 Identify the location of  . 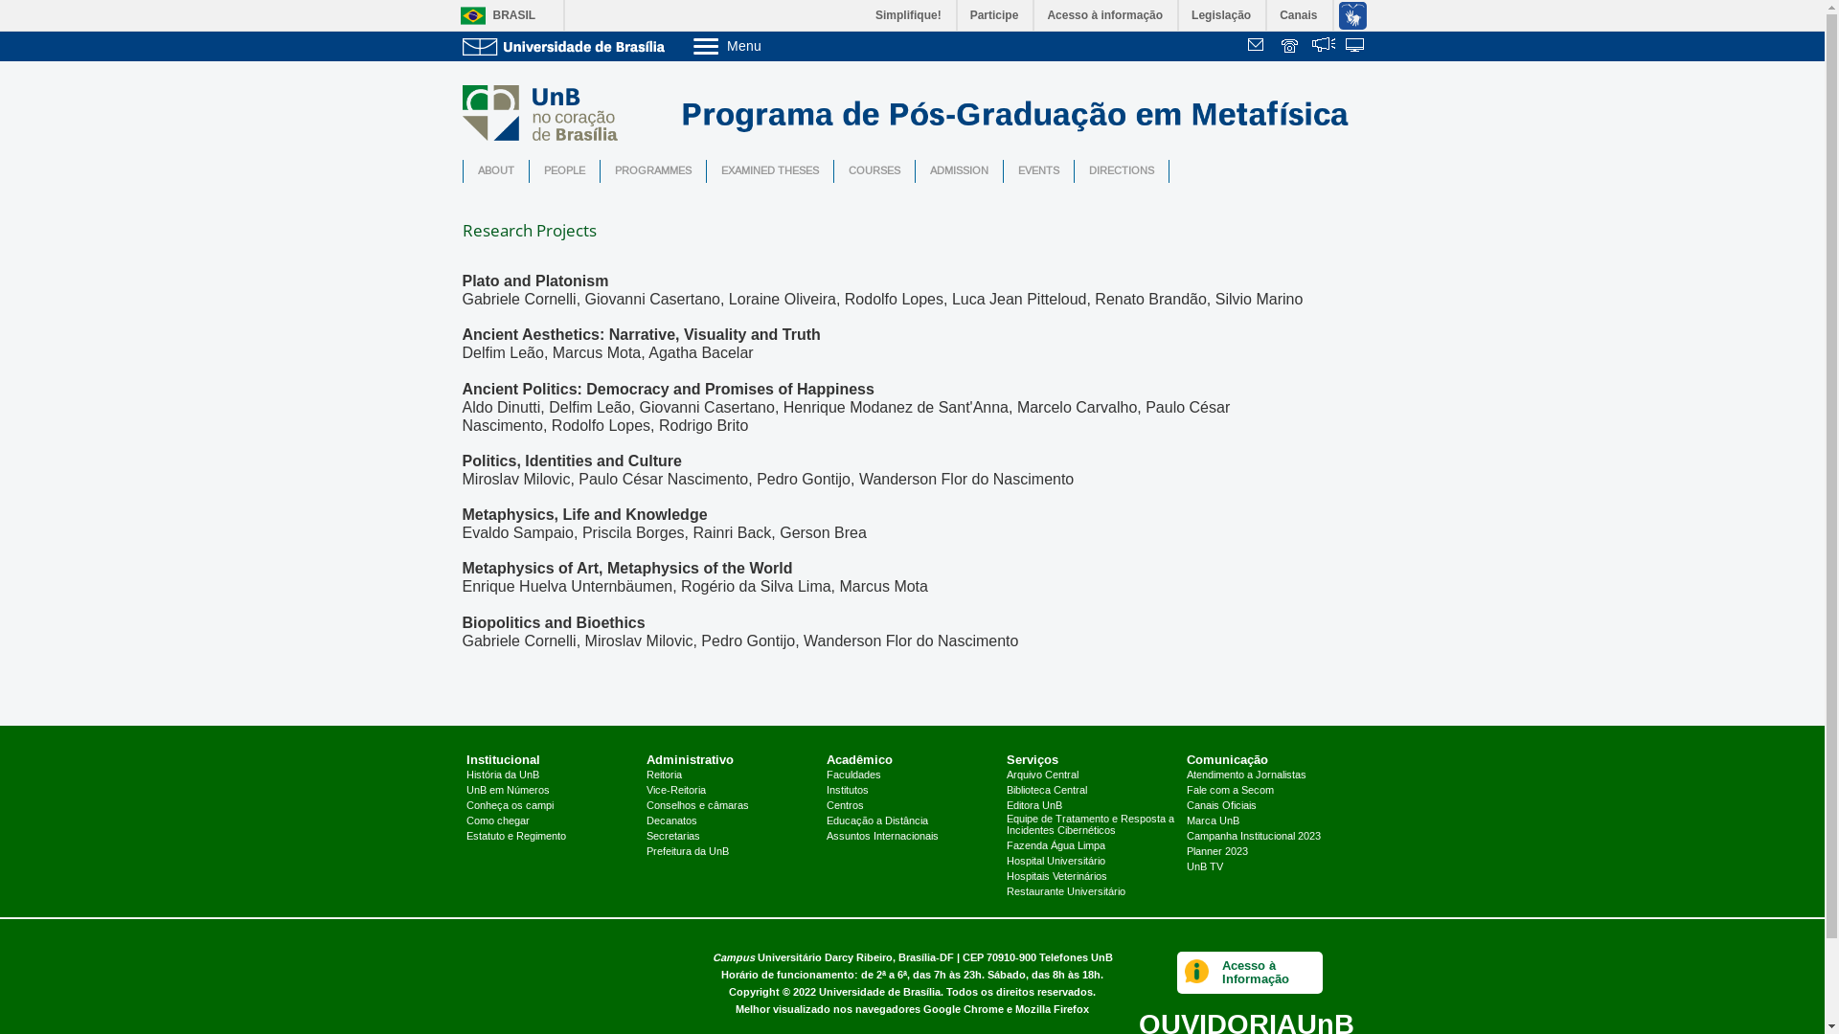
(1291, 47).